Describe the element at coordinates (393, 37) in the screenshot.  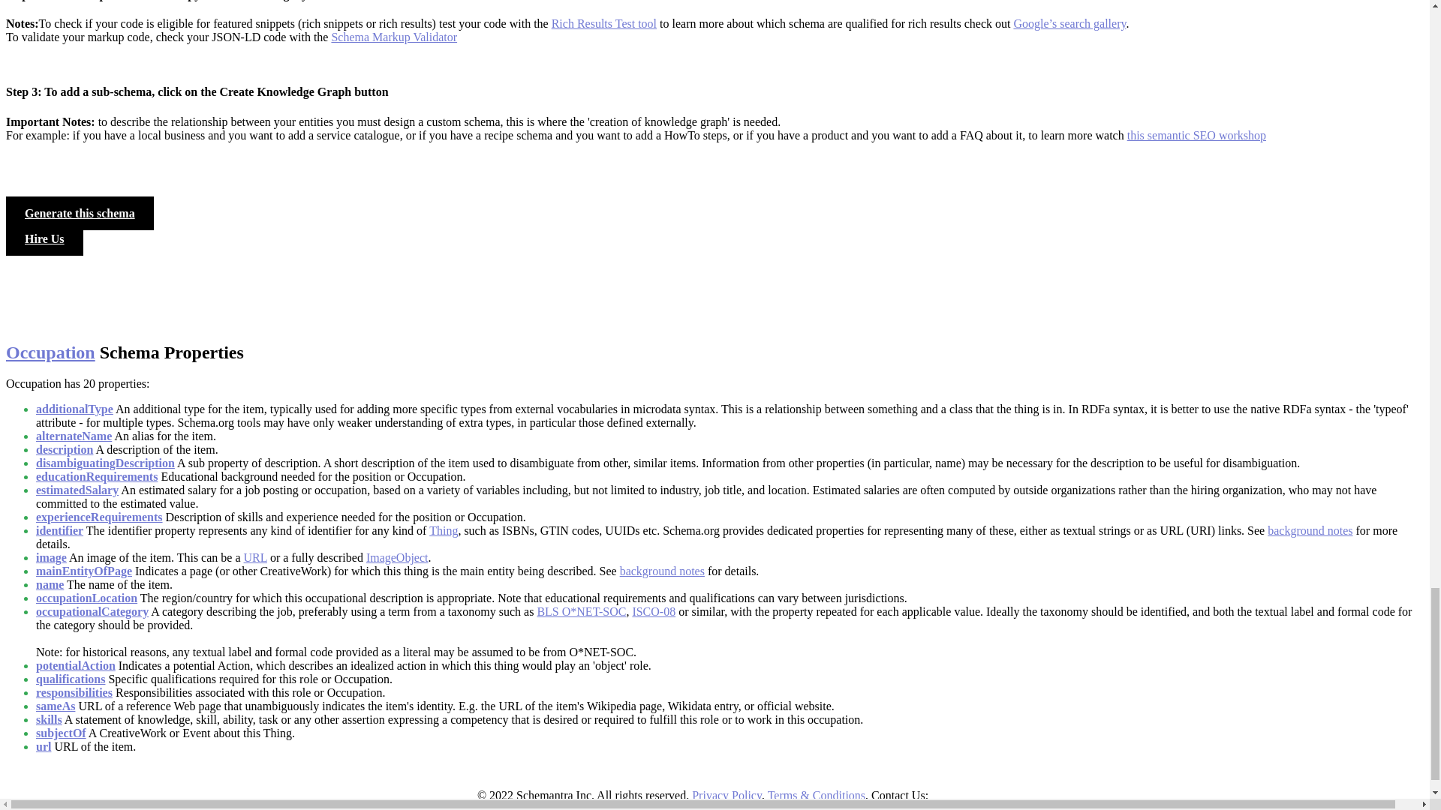
I see `Schema Markup Validator` at that location.